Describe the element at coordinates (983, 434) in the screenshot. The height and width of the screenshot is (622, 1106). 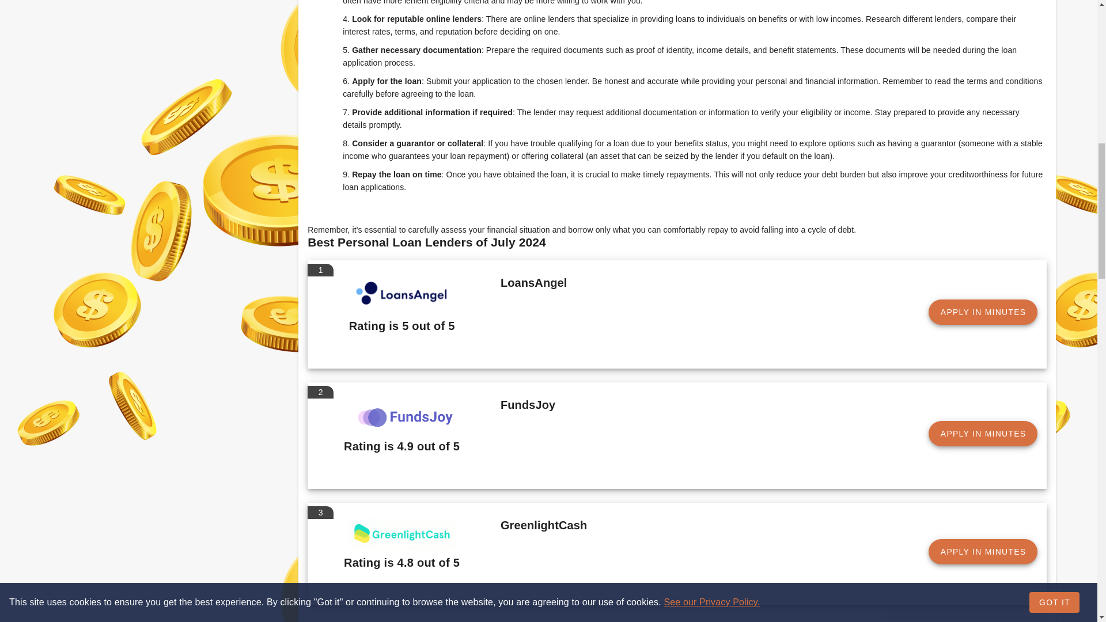
I see `APPLY IN MINUTES` at that location.